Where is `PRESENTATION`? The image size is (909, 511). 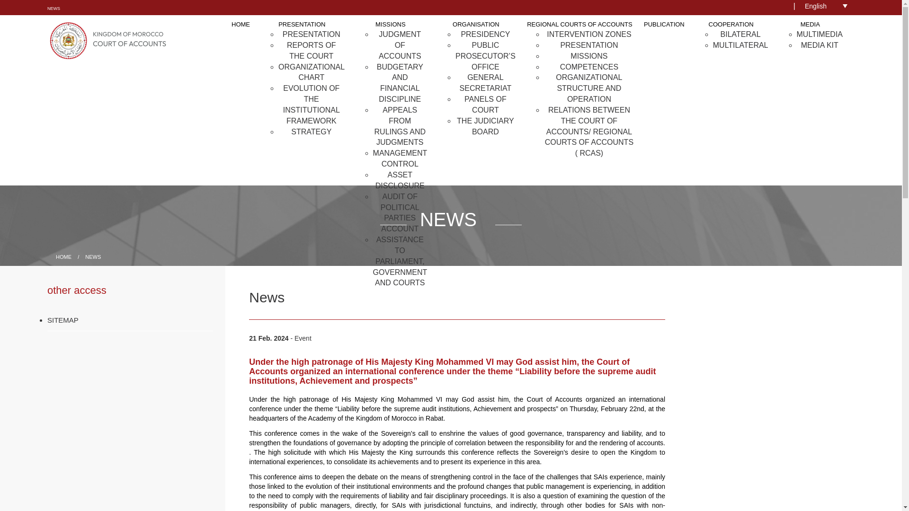 PRESENTATION is located at coordinates (312, 34).